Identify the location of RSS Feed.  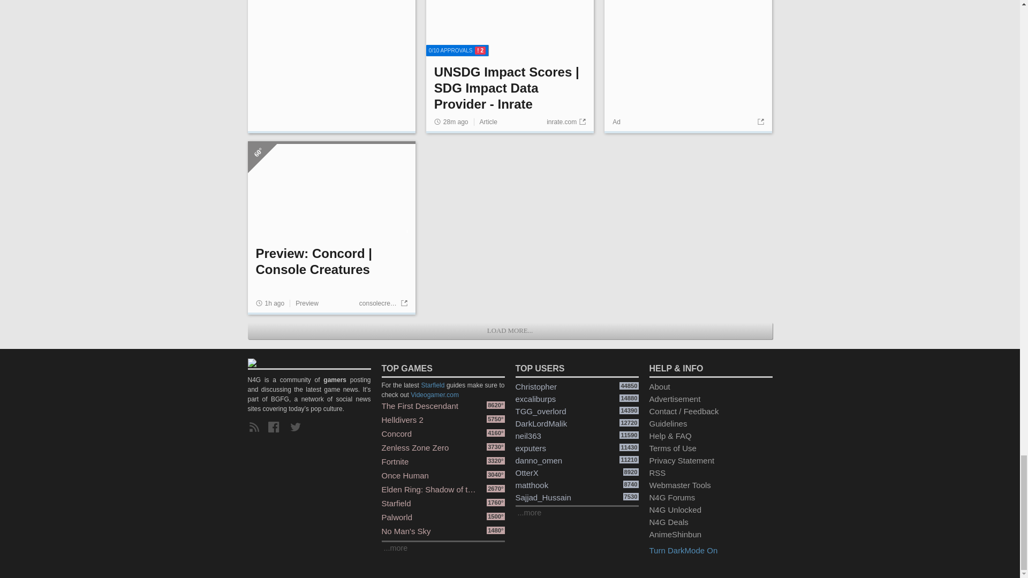
(256, 428).